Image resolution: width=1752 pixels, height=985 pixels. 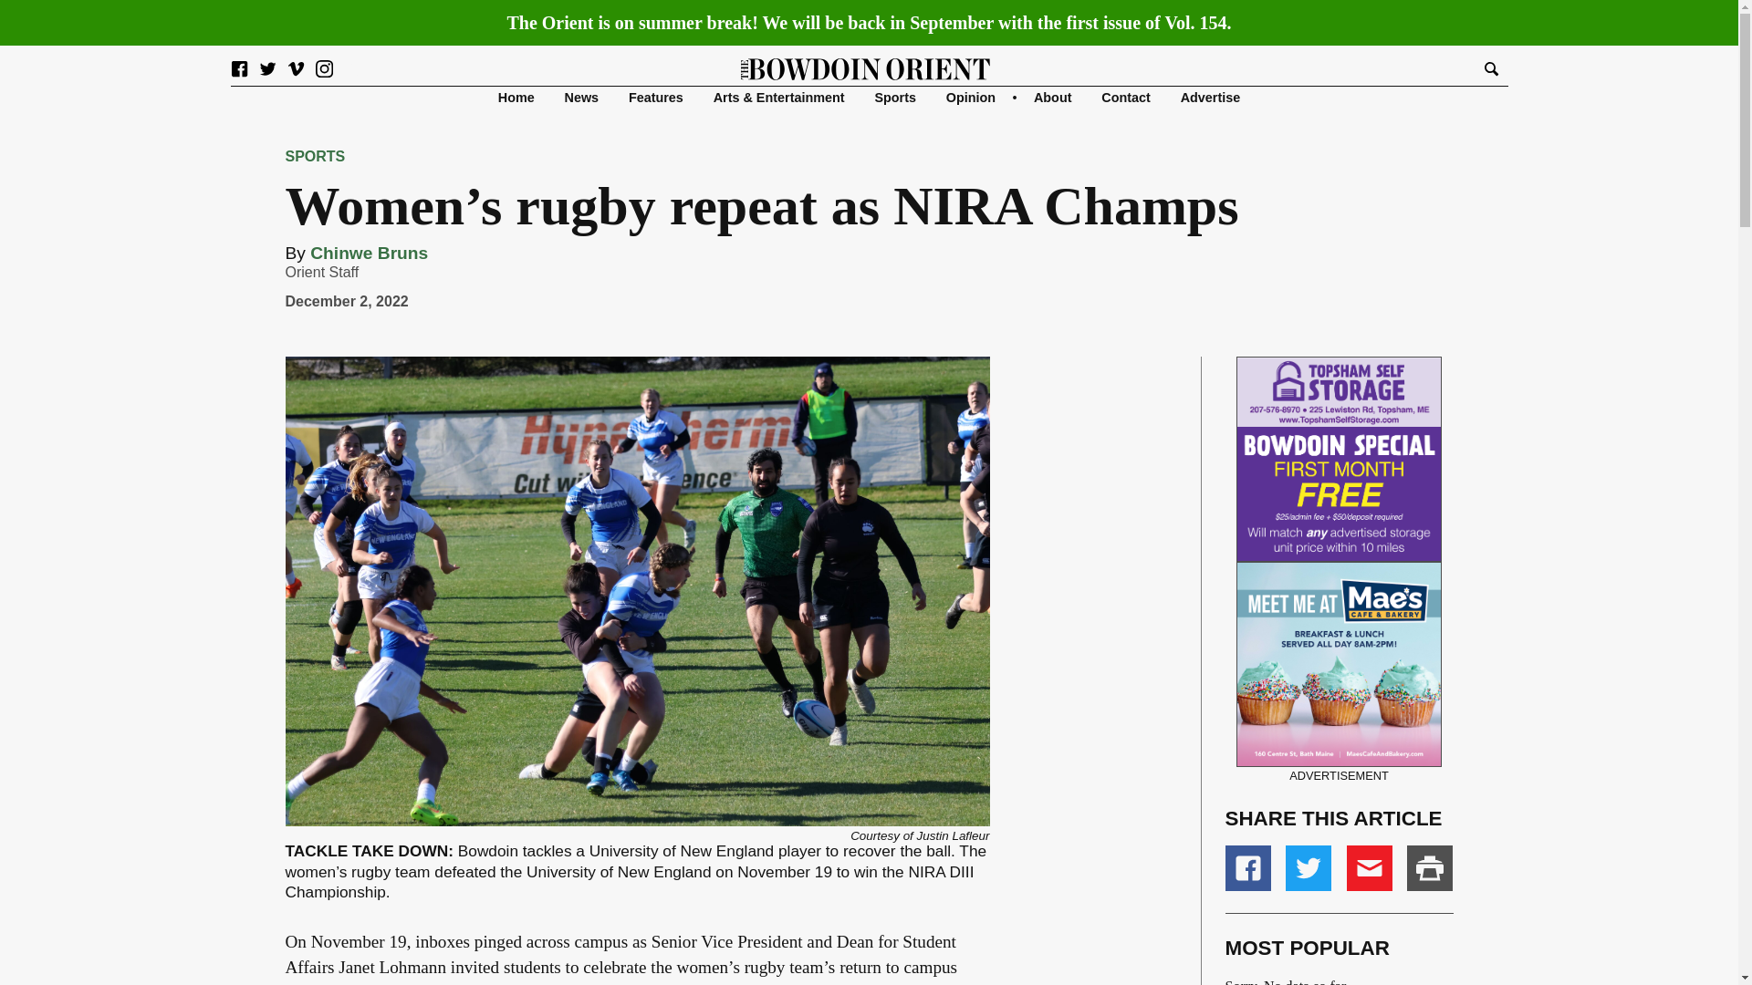 What do you see at coordinates (1053, 97) in the screenshot?
I see `About` at bounding box center [1053, 97].